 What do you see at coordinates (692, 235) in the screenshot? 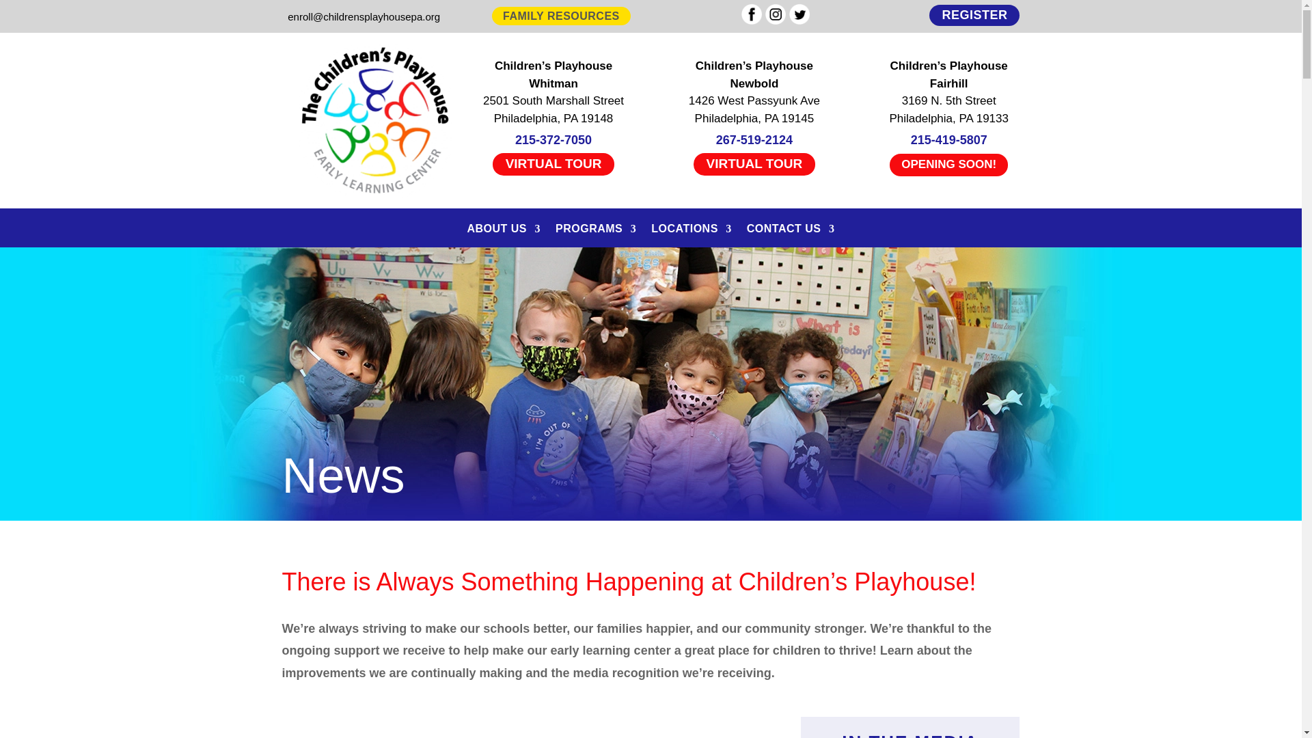
I see `LOCATIONS` at bounding box center [692, 235].